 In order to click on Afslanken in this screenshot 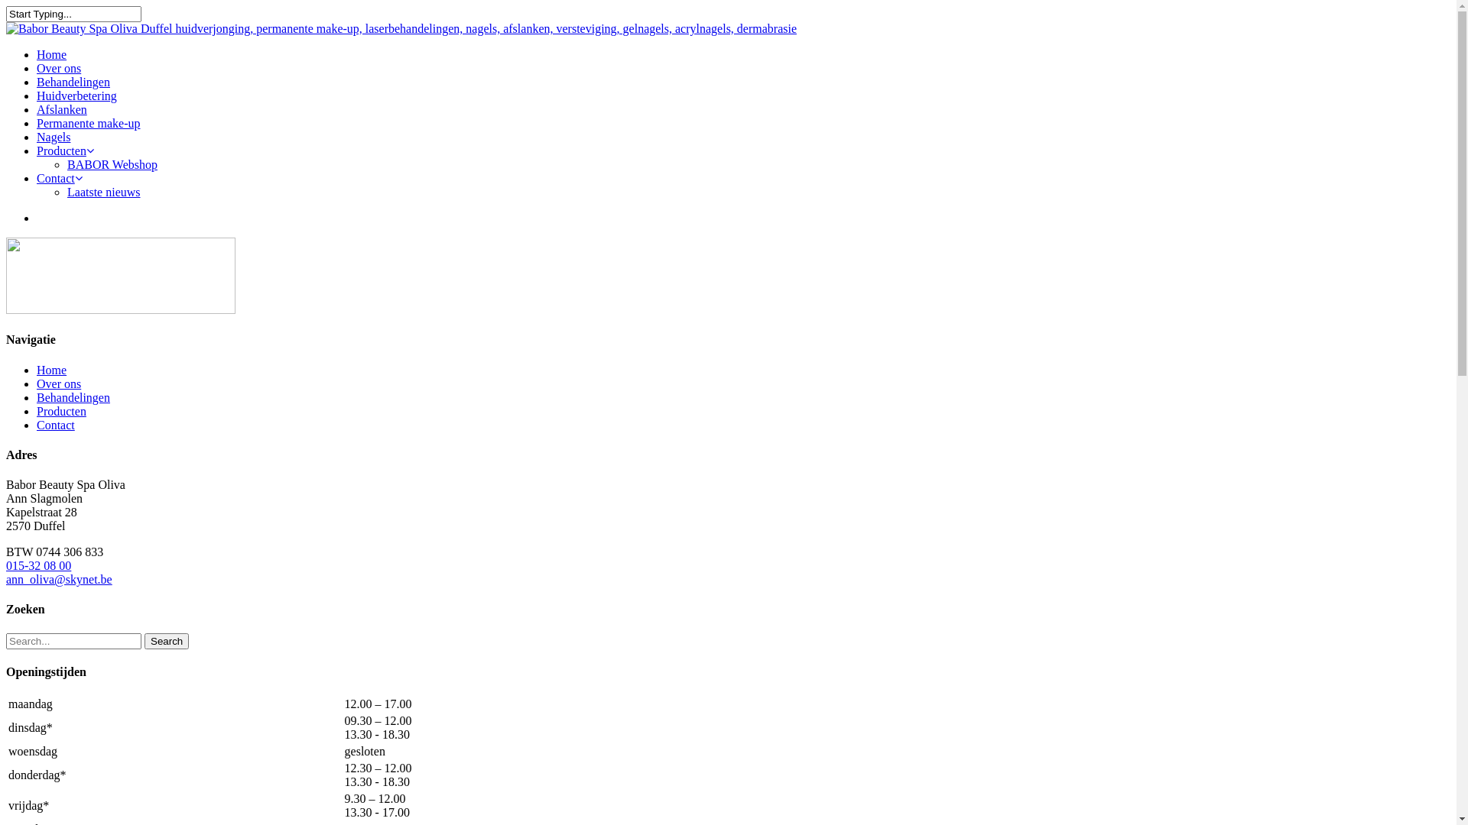, I will do `click(62, 110)`.